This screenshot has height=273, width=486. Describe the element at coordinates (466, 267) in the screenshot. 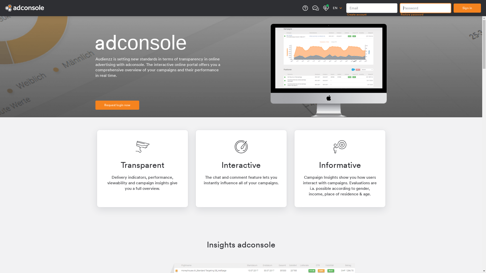

I see `All Systems Operational` at that location.